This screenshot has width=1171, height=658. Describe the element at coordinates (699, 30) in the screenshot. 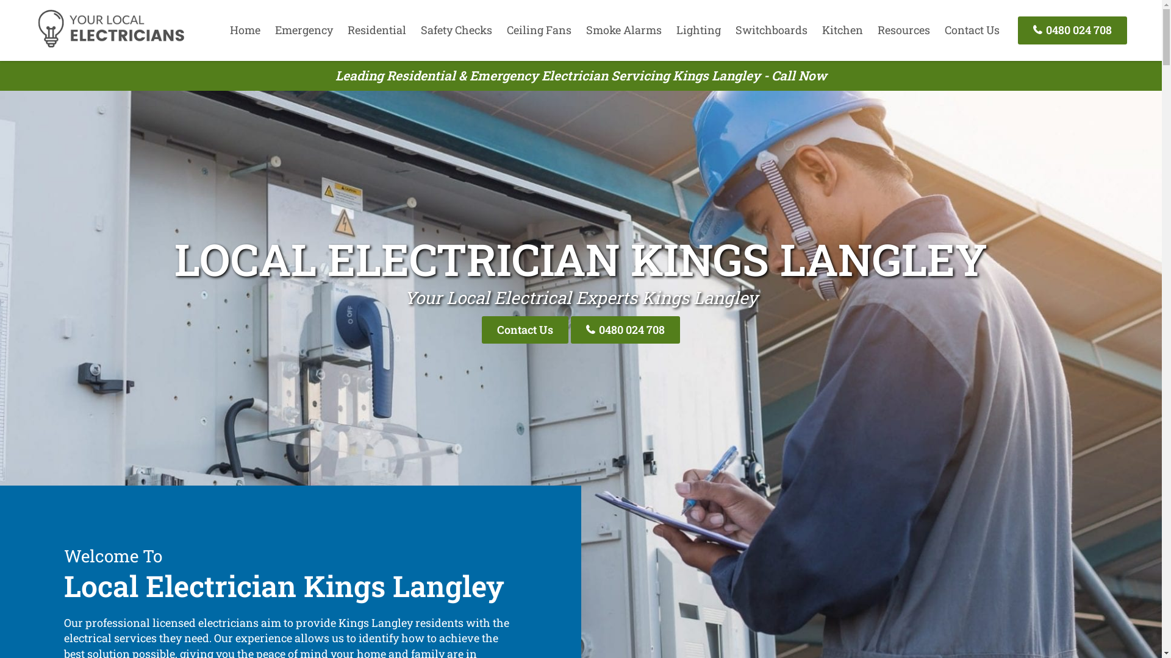

I see `Lighting` at that location.